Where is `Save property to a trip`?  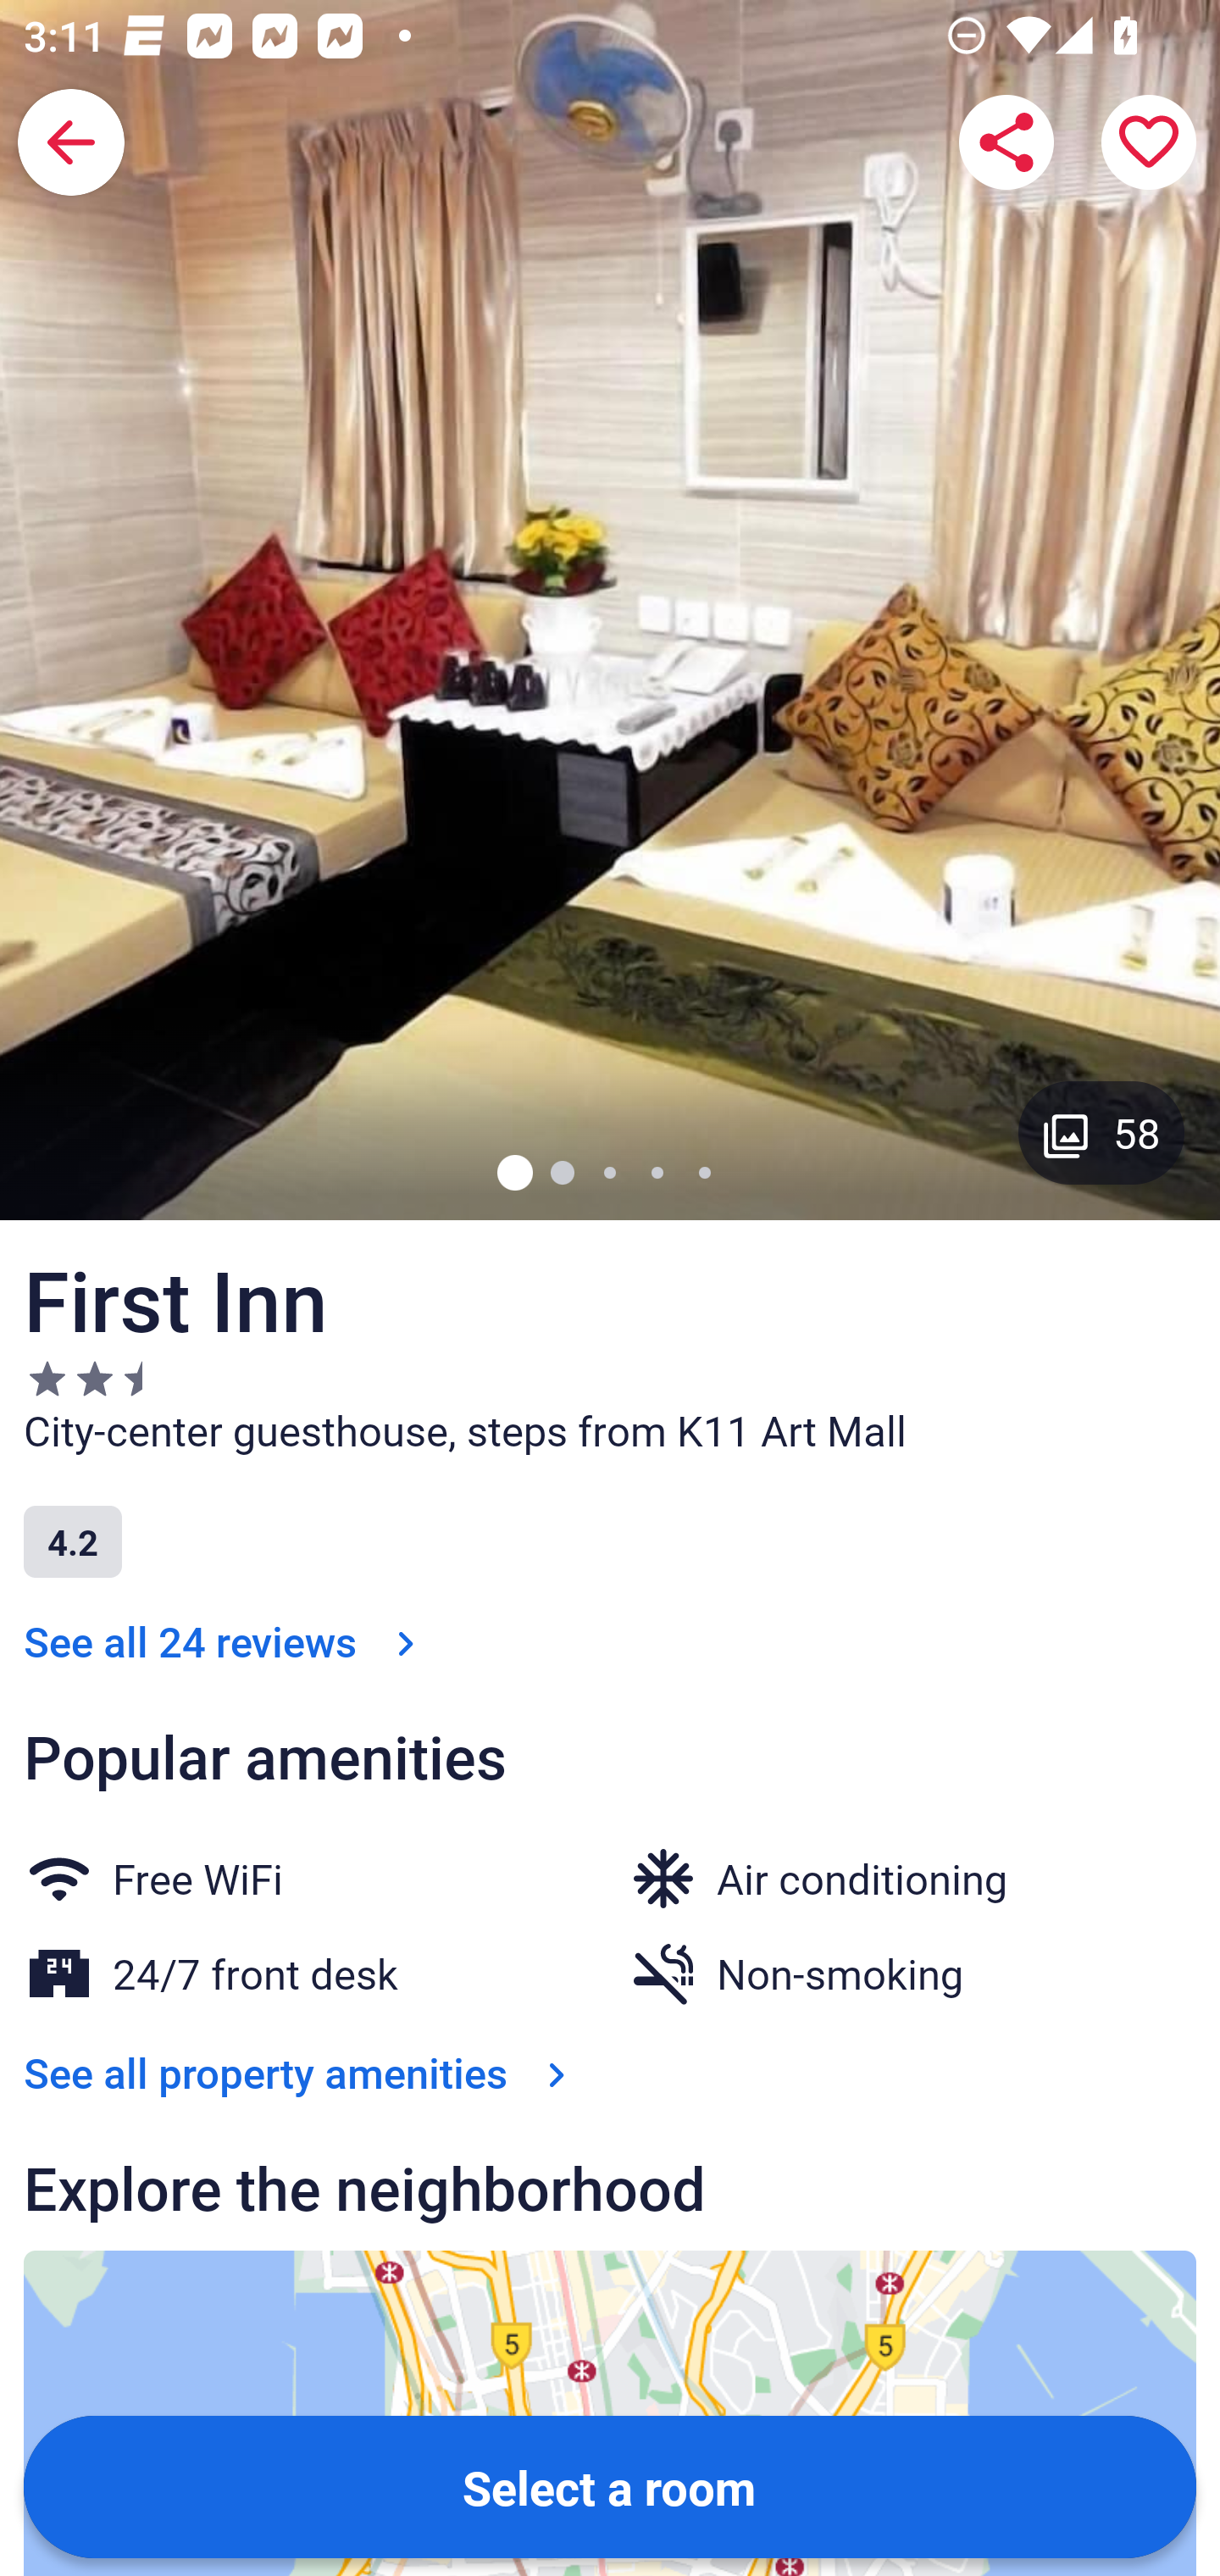 Save property to a trip is located at coordinates (1149, 142).